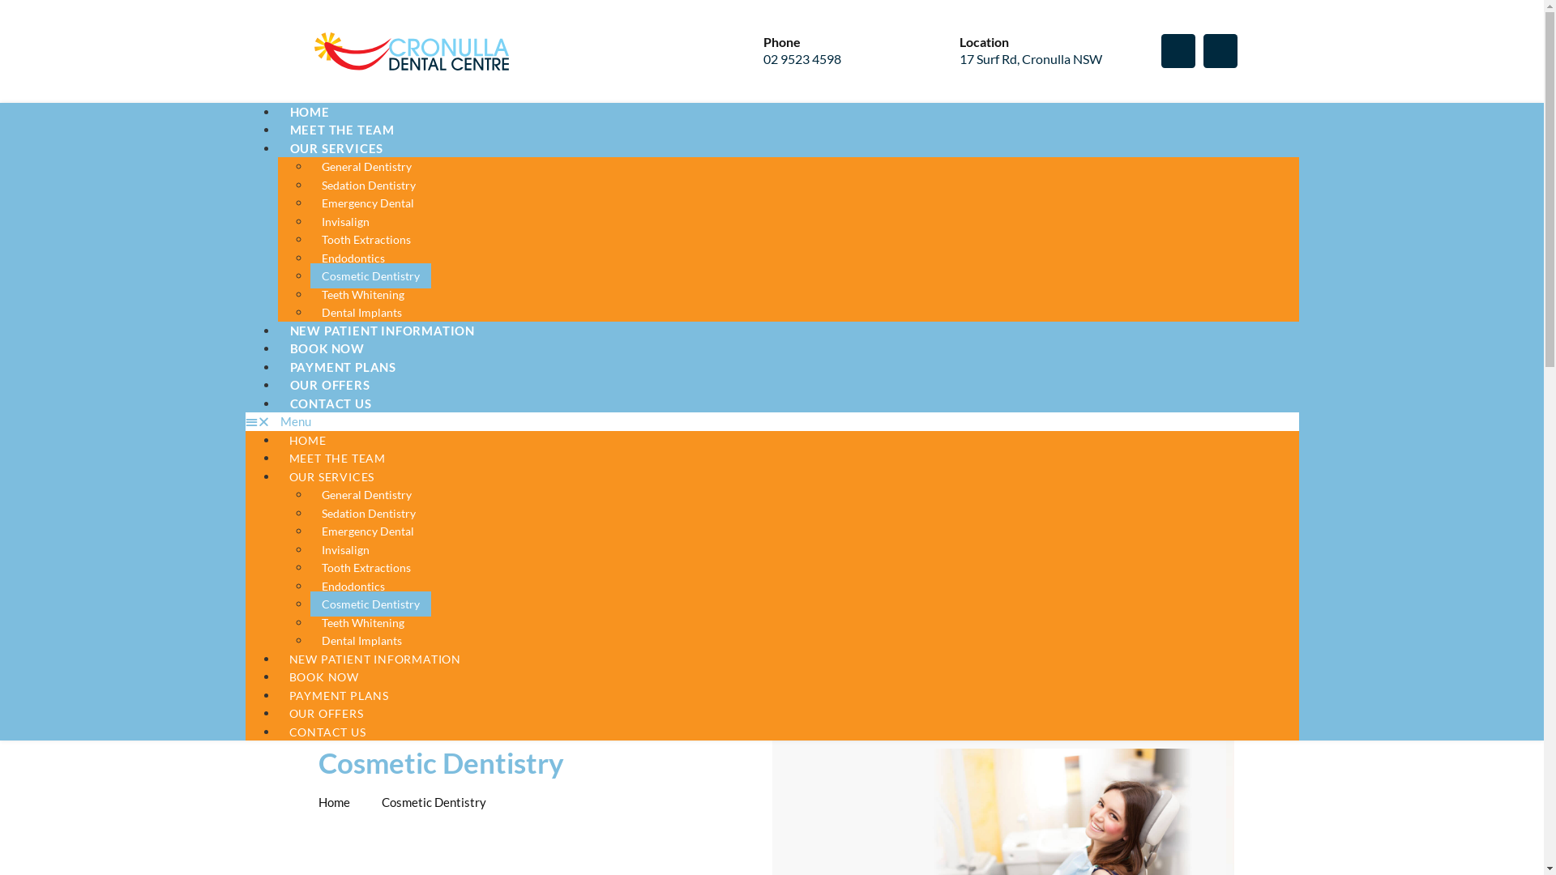  Describe the element at coordinates (331, 403) in the screenshot. I see `CONTACT US` at that location.